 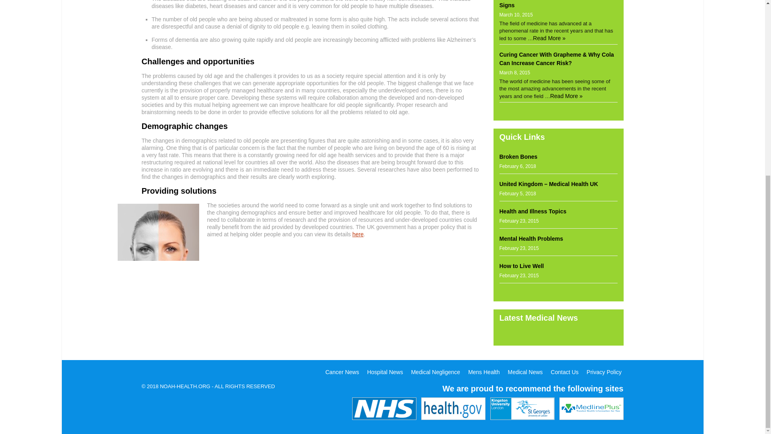 I want to click on Health and Illness Topics, so click(x=533, y=211).